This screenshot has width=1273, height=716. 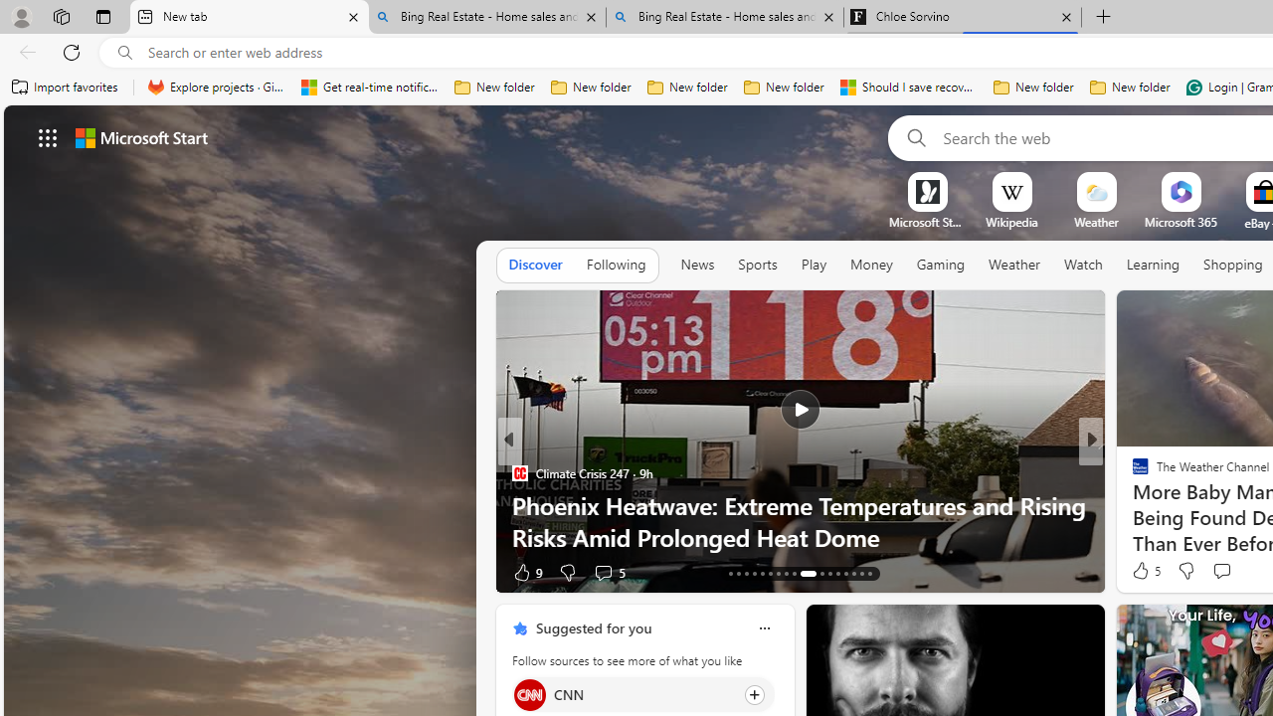 What do you see at coordinates (1237, 571) in the screenshot?
I see `View comments 19 Comment` at bounding box center [1237, 571].